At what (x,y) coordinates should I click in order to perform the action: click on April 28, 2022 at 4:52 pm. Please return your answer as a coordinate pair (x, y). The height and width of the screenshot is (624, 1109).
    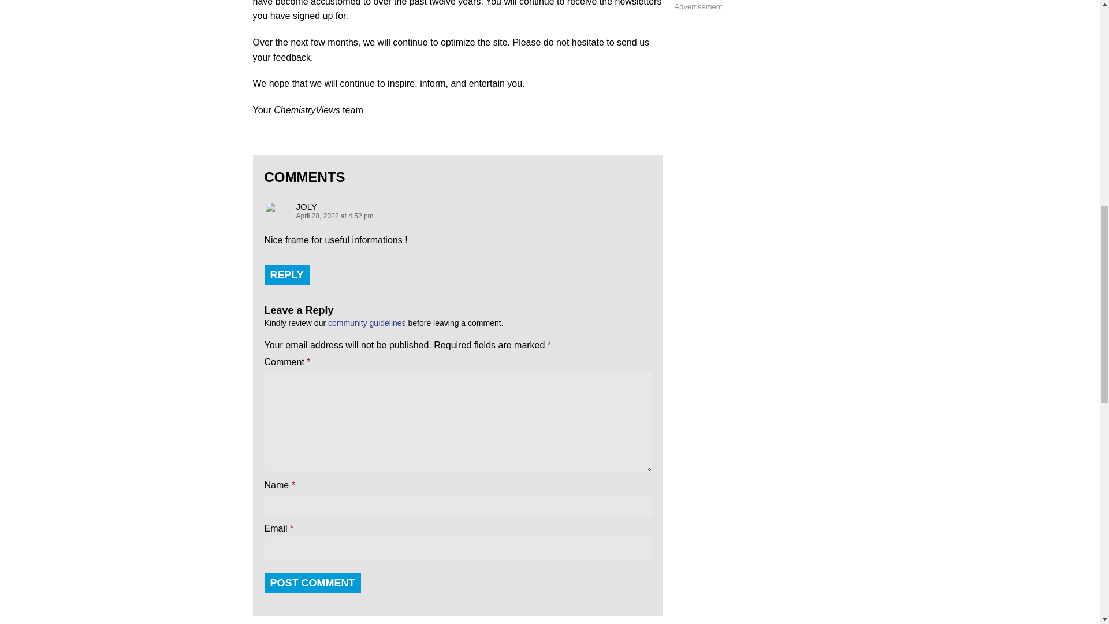
    Looking at the image, I should click on (458, 216).